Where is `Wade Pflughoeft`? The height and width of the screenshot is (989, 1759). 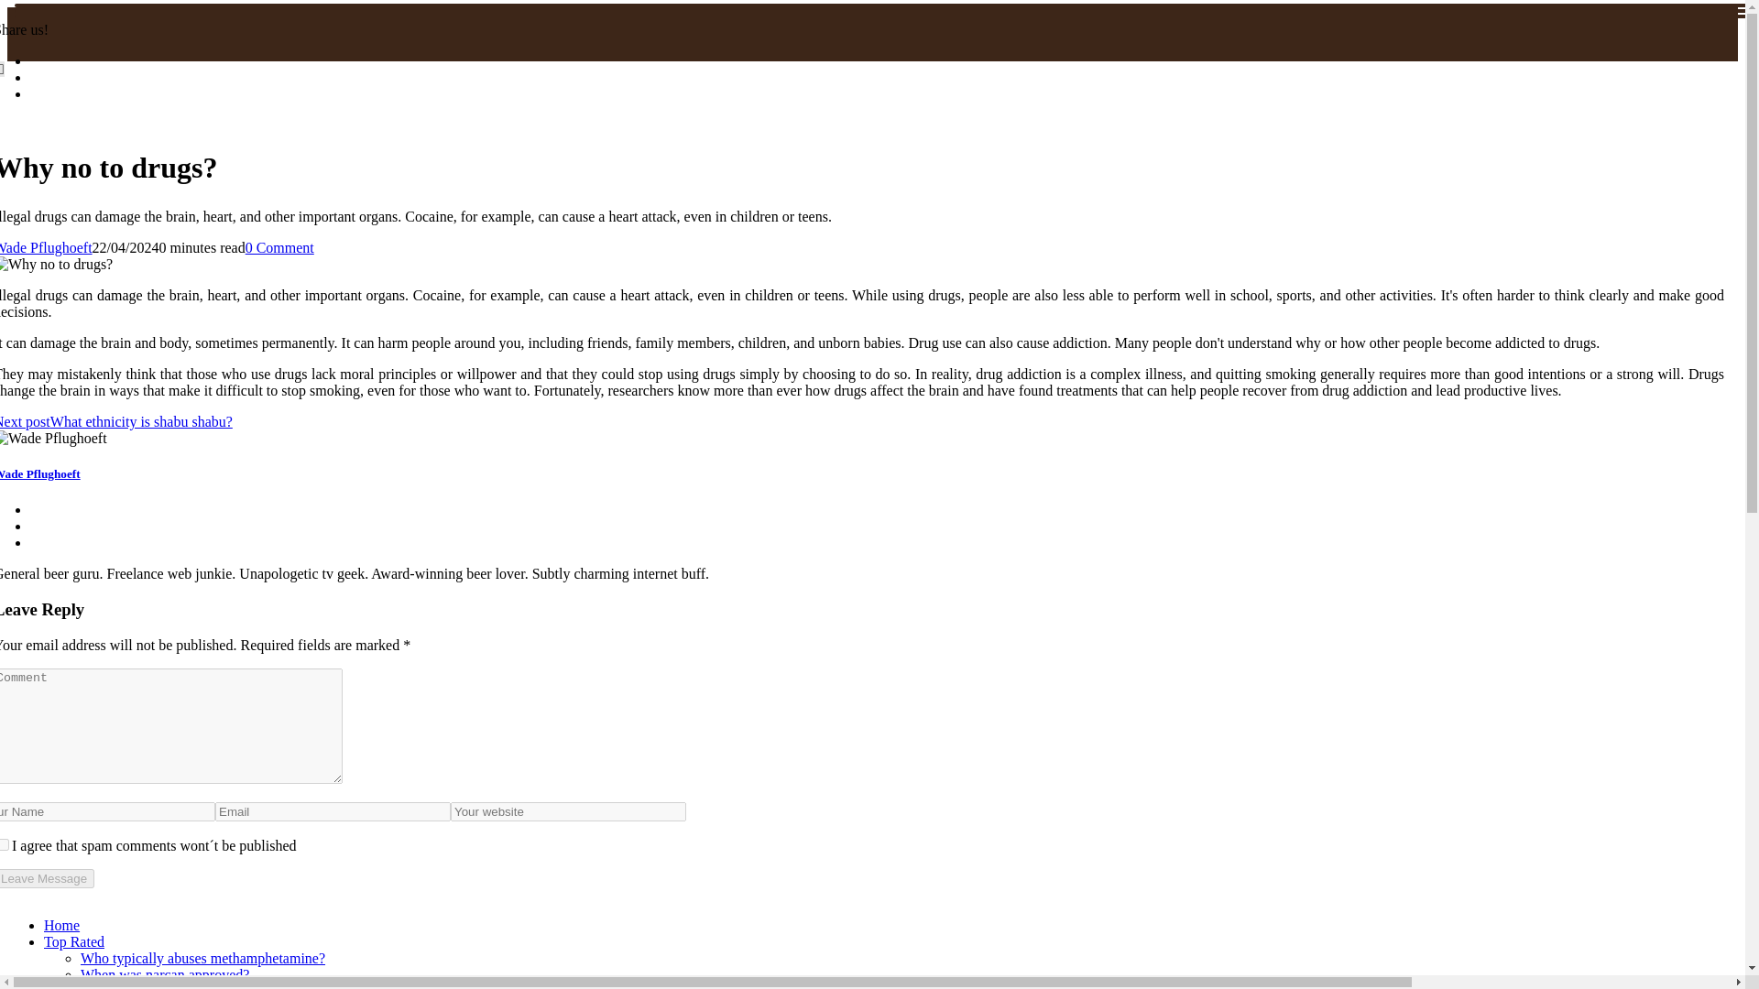
Wade Pflughoeft is located at coordinates (46, 247).